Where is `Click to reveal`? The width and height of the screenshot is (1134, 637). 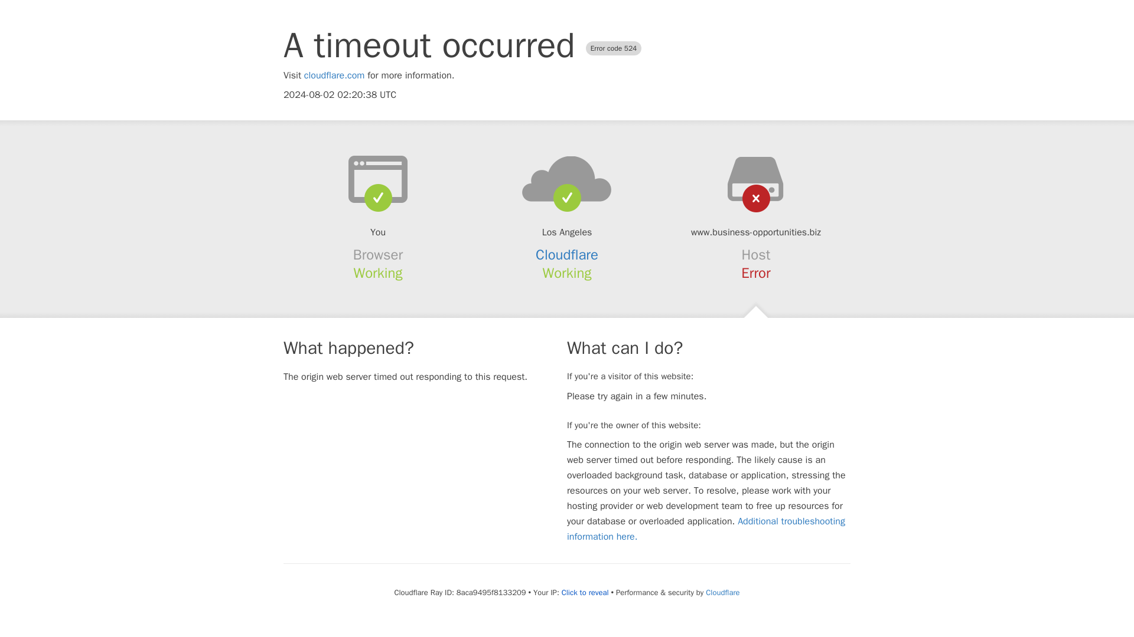 Click to reveal is located at coordinates (585, 592).